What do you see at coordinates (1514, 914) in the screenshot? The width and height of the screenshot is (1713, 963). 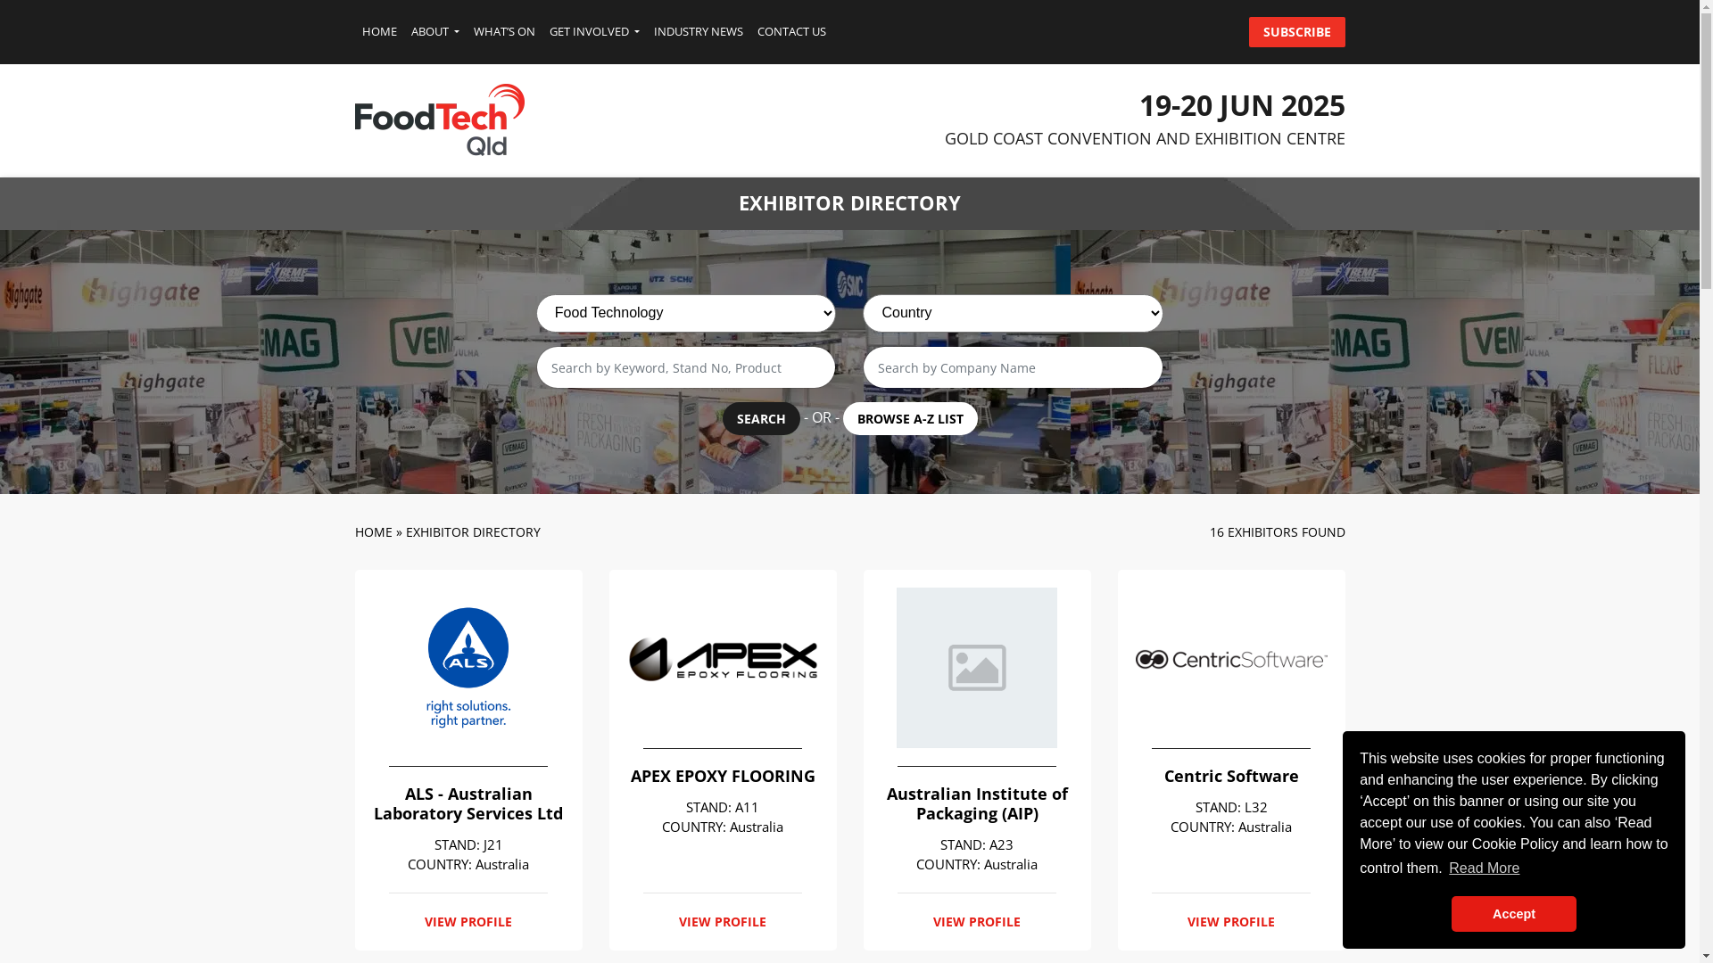 I see `Accept` at bounding box center [1514, 914].